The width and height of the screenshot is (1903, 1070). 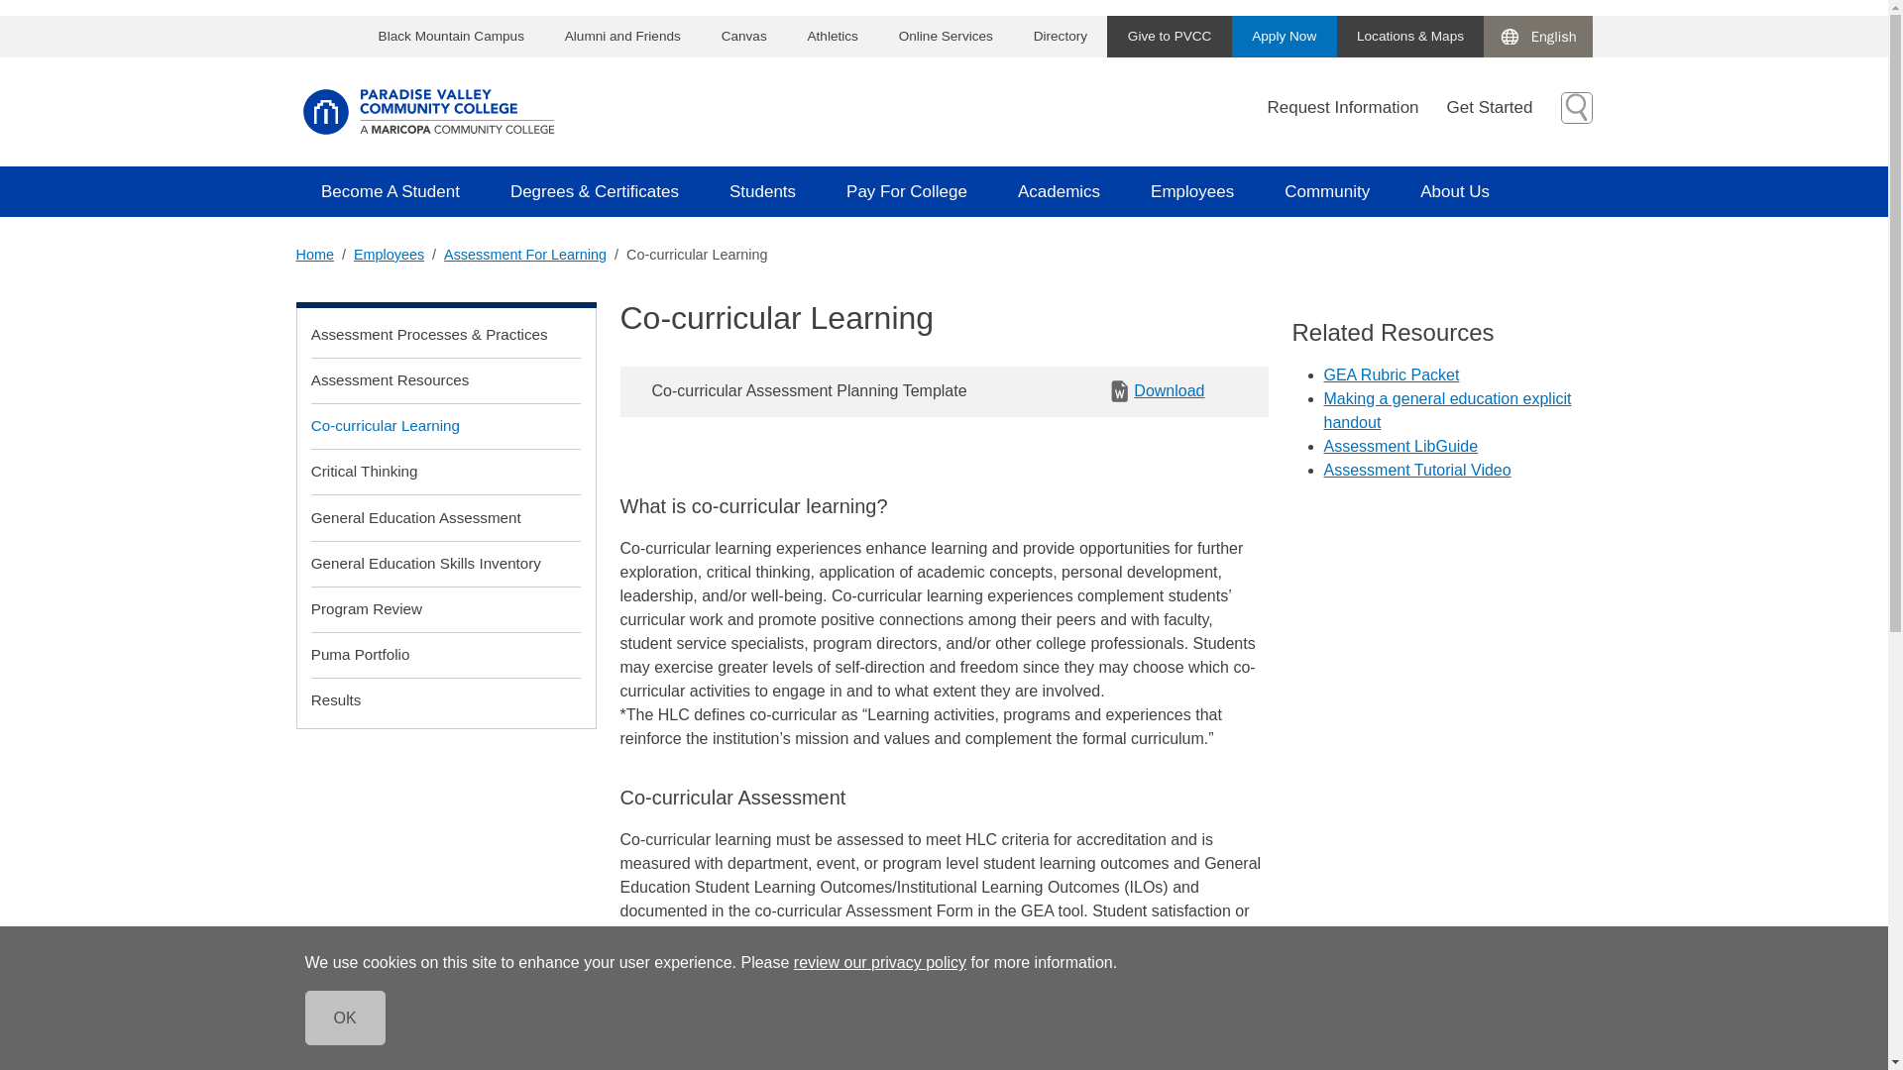 What do you see at coordinates (945, 37) in the screenshot?
I see `Online Services` at bounding box center [945, 37].